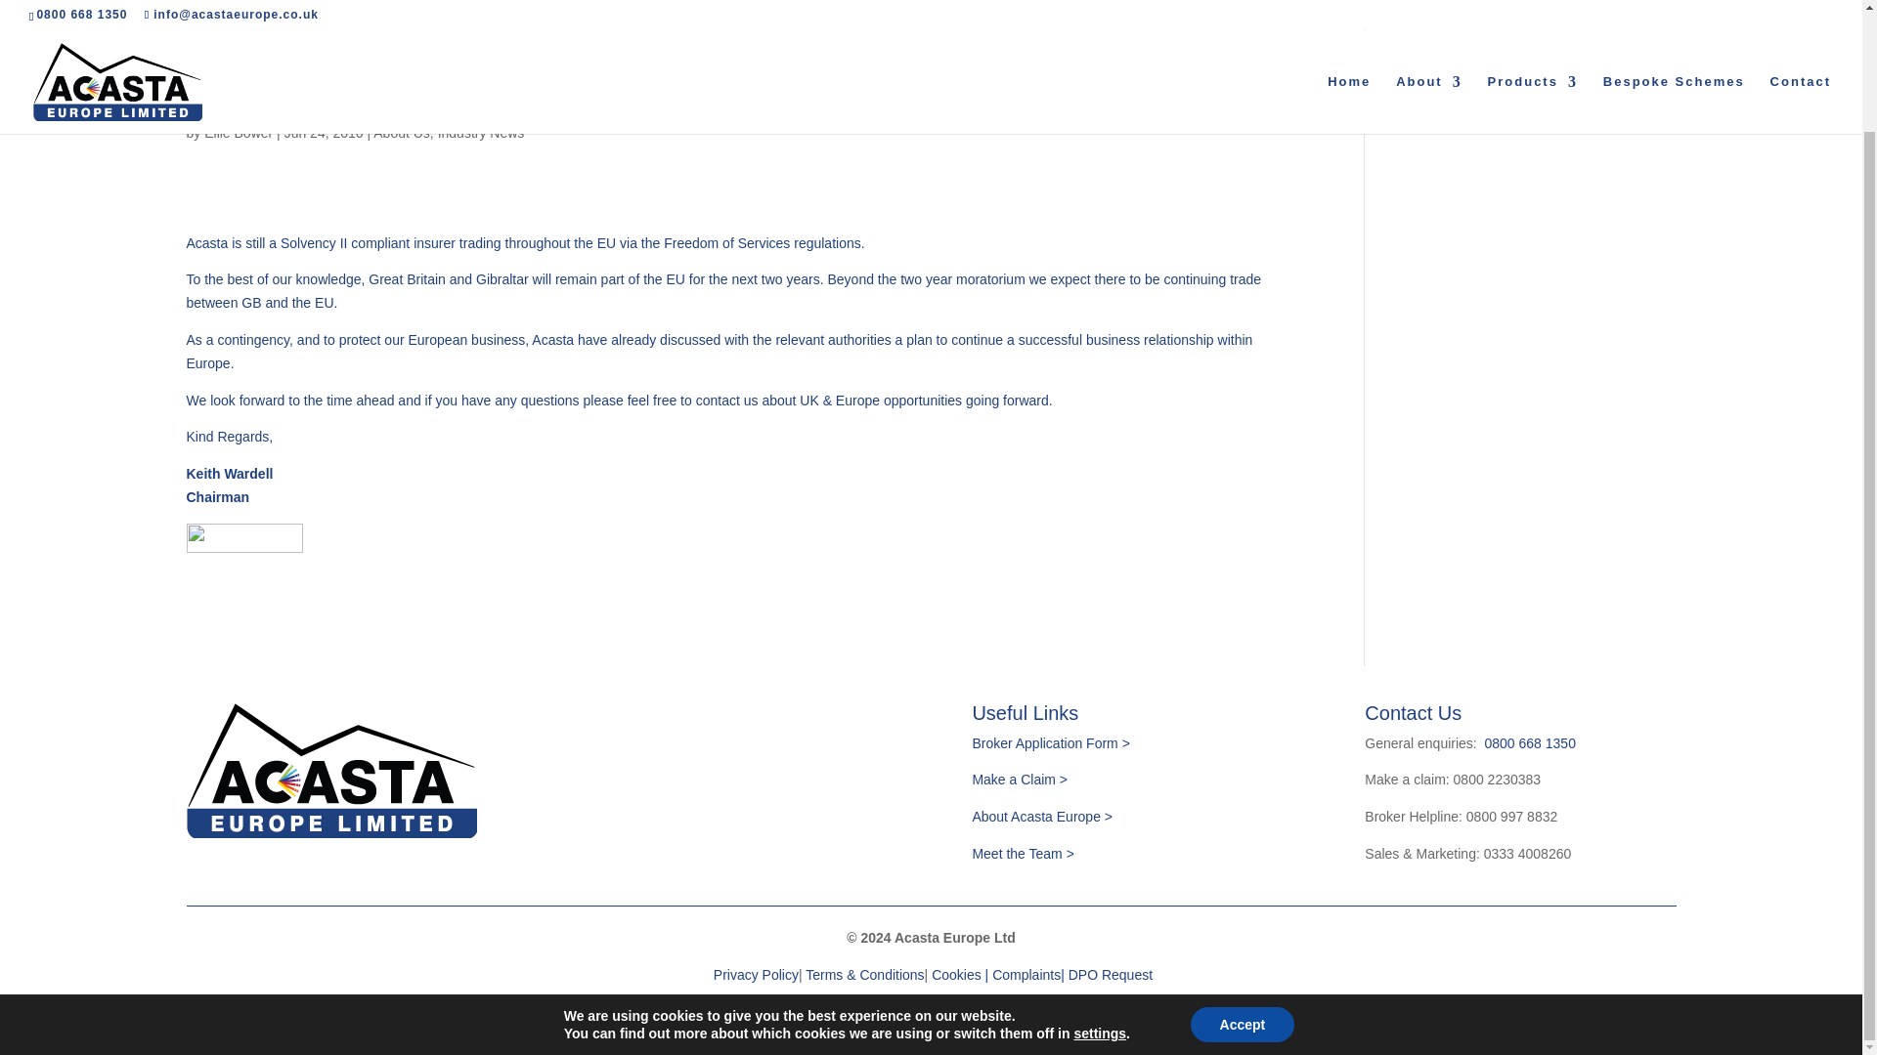  What do you see at coordinates (1026, 975) in the screenshot?
I see `Complaints` at bounding box center [1026, 975].